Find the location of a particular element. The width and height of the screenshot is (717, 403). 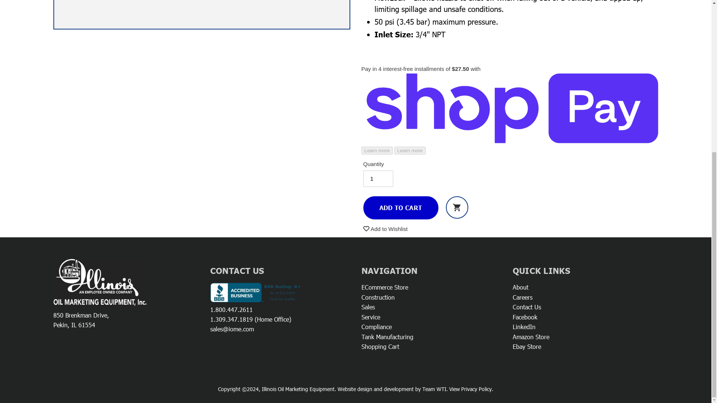

1 is located at coordinates (378, 178).